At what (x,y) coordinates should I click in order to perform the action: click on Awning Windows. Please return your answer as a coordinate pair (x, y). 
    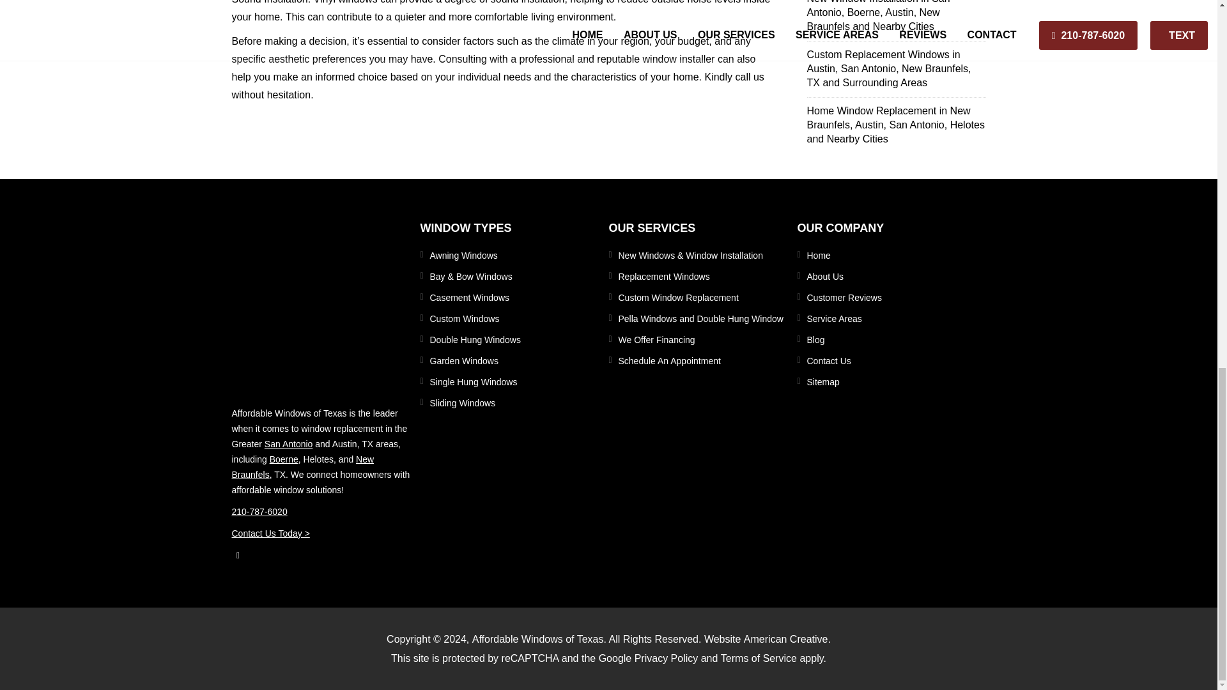
    Looking at the image, I should click on (514, 255).